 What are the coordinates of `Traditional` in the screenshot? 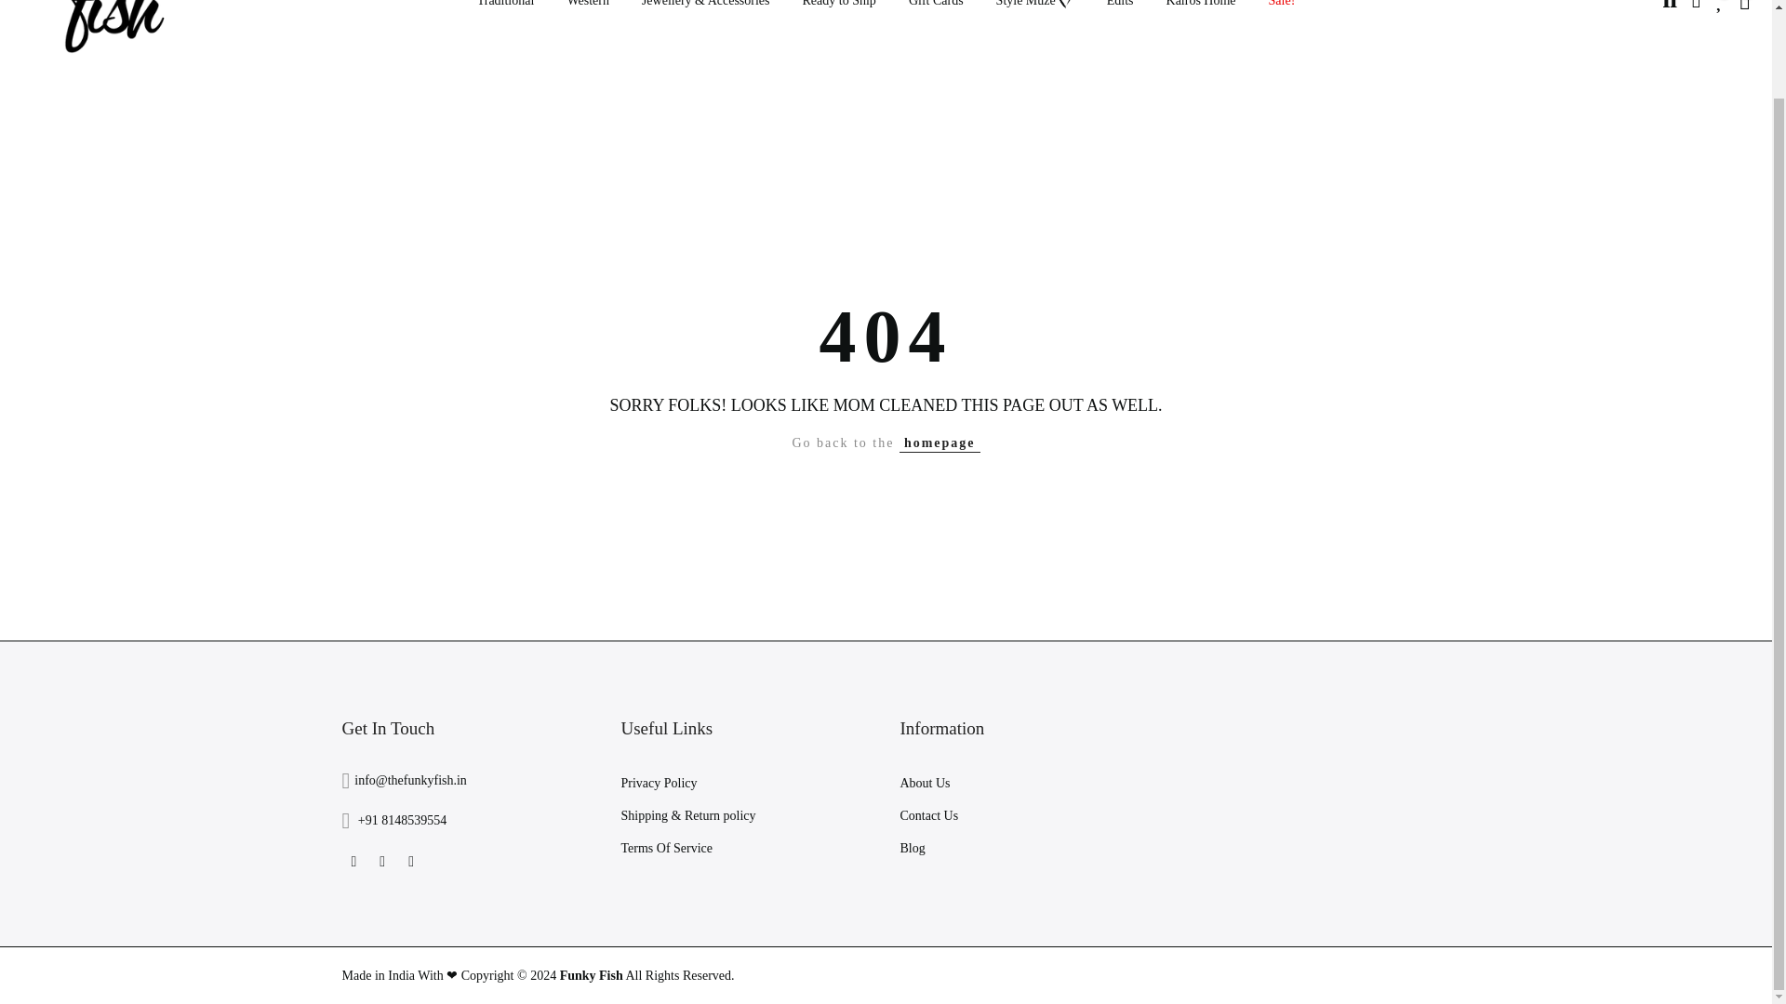 It's located at (505, 15).